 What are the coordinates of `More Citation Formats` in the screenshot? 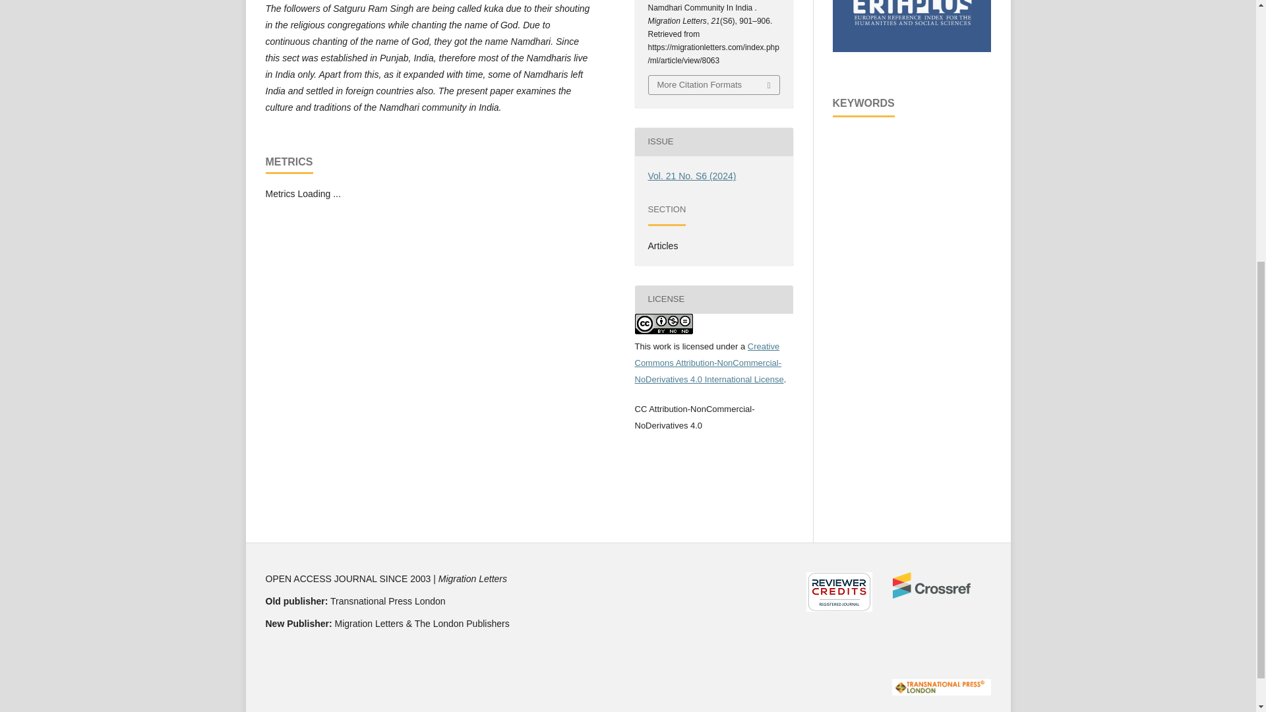 It's located at (713, 84).